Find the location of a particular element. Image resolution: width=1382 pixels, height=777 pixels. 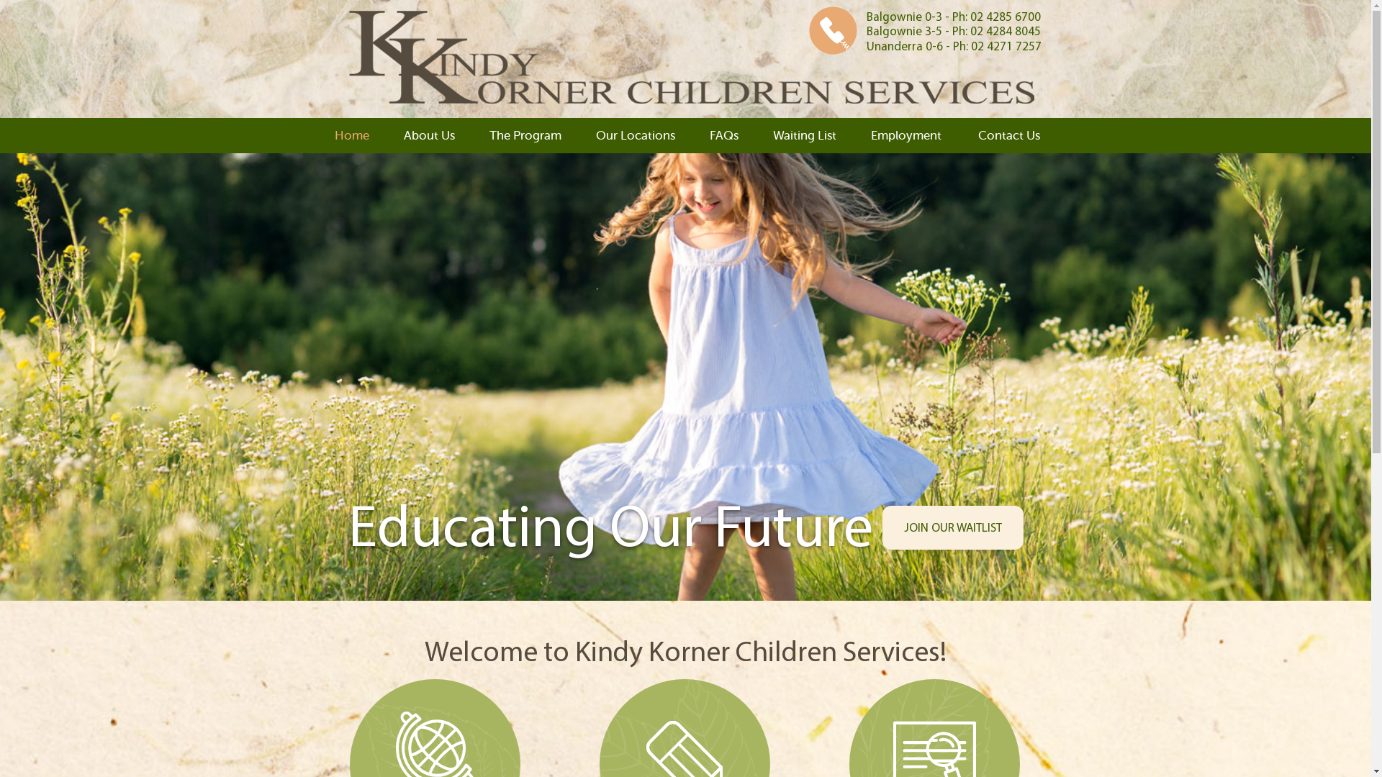

Employment is located at coordinates (906, 136).